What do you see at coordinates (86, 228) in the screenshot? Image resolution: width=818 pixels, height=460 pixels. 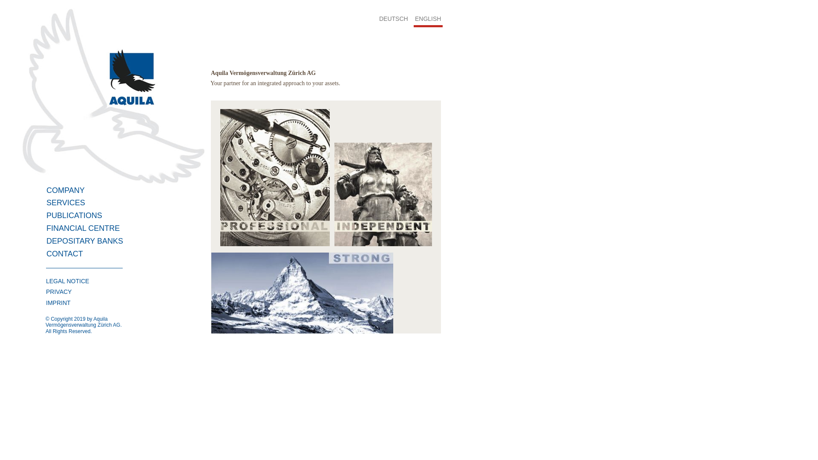 I see `FINANCIAL CENTRE` at bounding box center [86, 228].